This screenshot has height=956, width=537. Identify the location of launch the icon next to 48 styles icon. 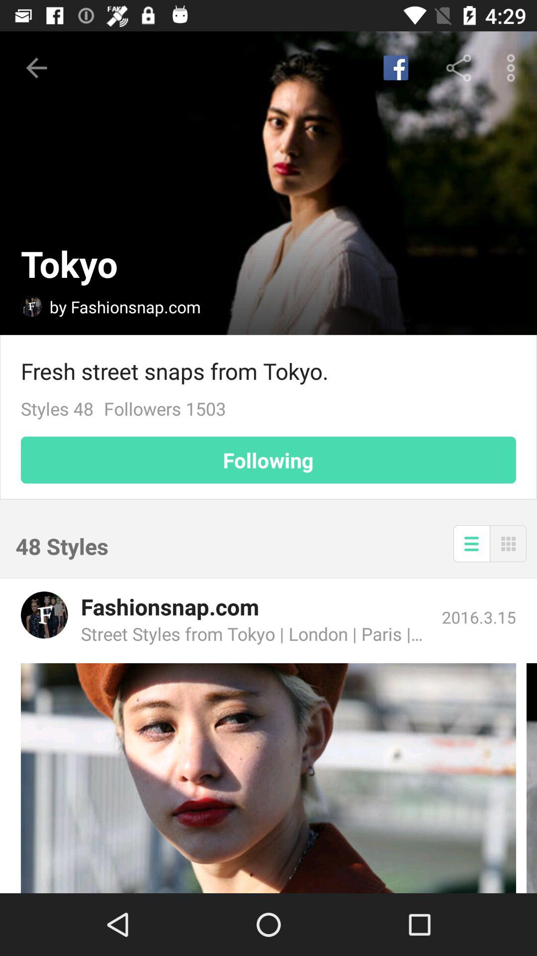
(471, 544).